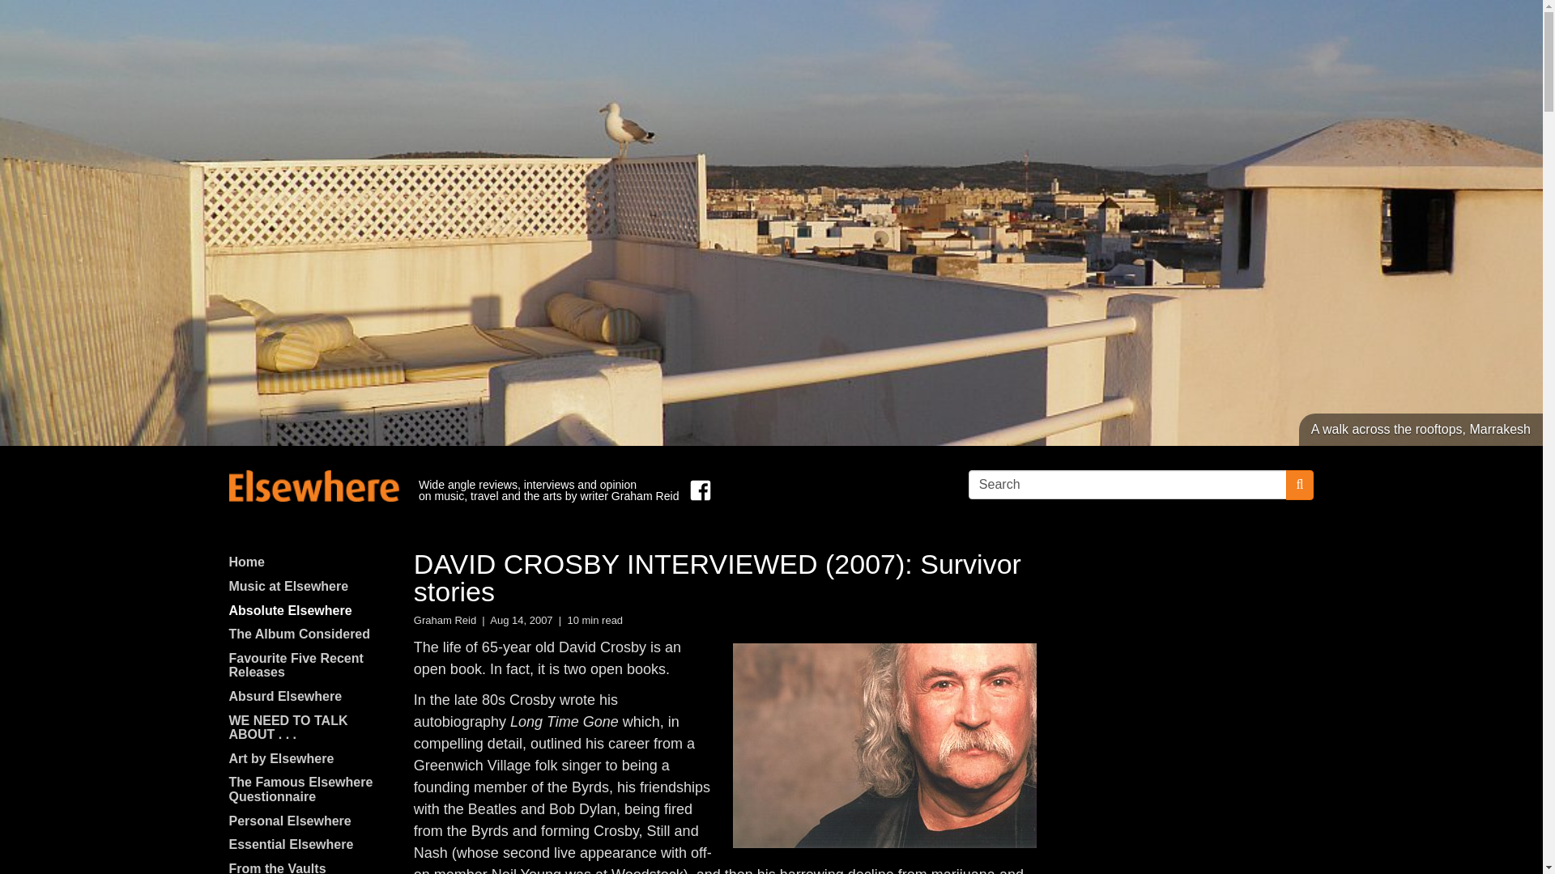 This screenshot has width=1555, height=874. Describe the element at coordinates (1127, 484) in the screenshot. I see `Search` at that location.